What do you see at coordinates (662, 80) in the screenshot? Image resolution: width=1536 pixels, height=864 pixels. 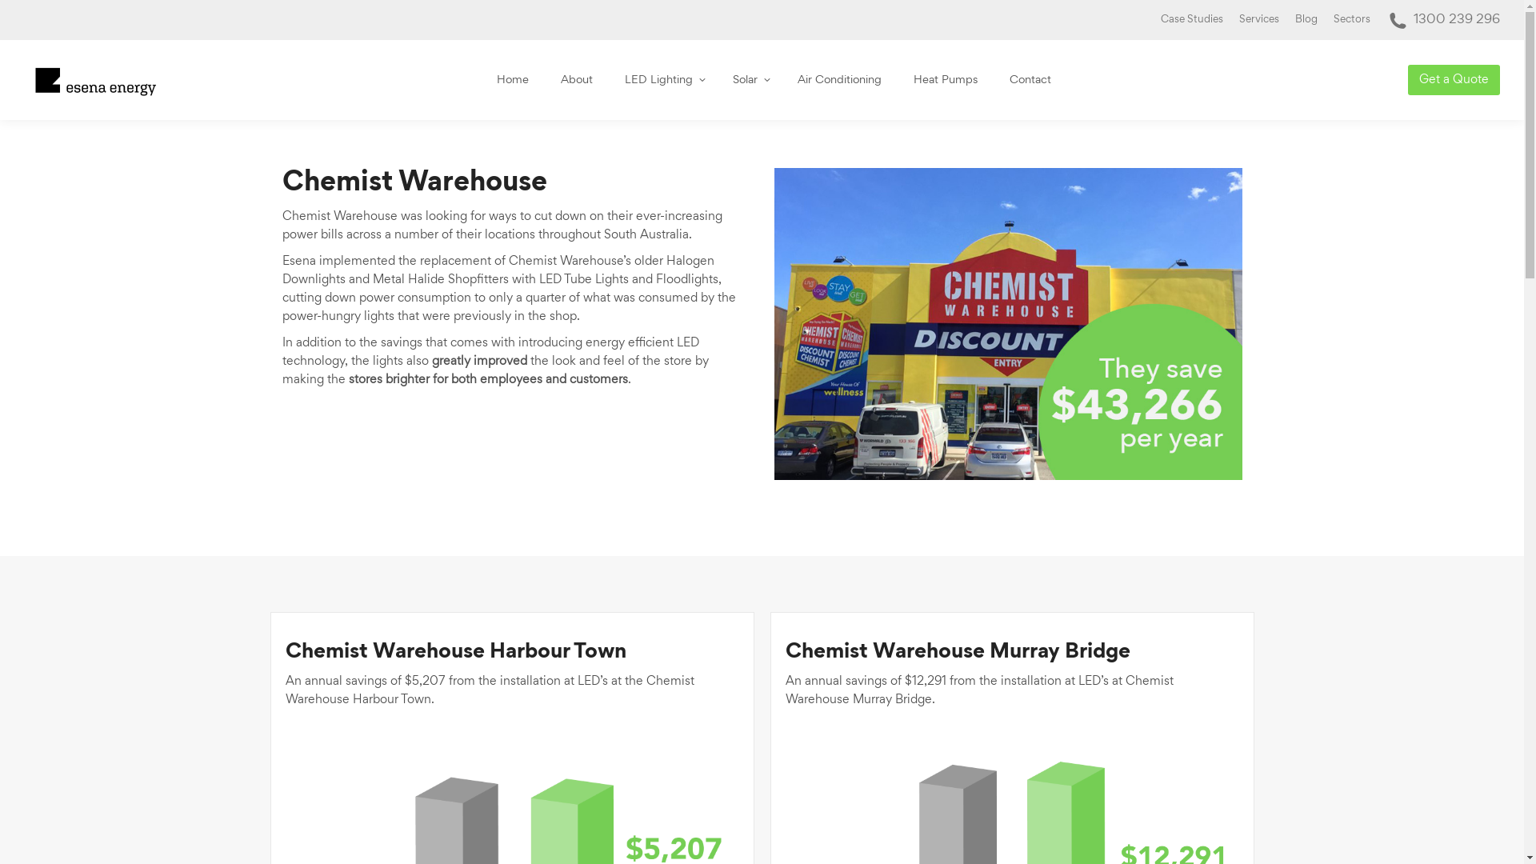 I see `LED Lighting` at bounding box center [662, 80].